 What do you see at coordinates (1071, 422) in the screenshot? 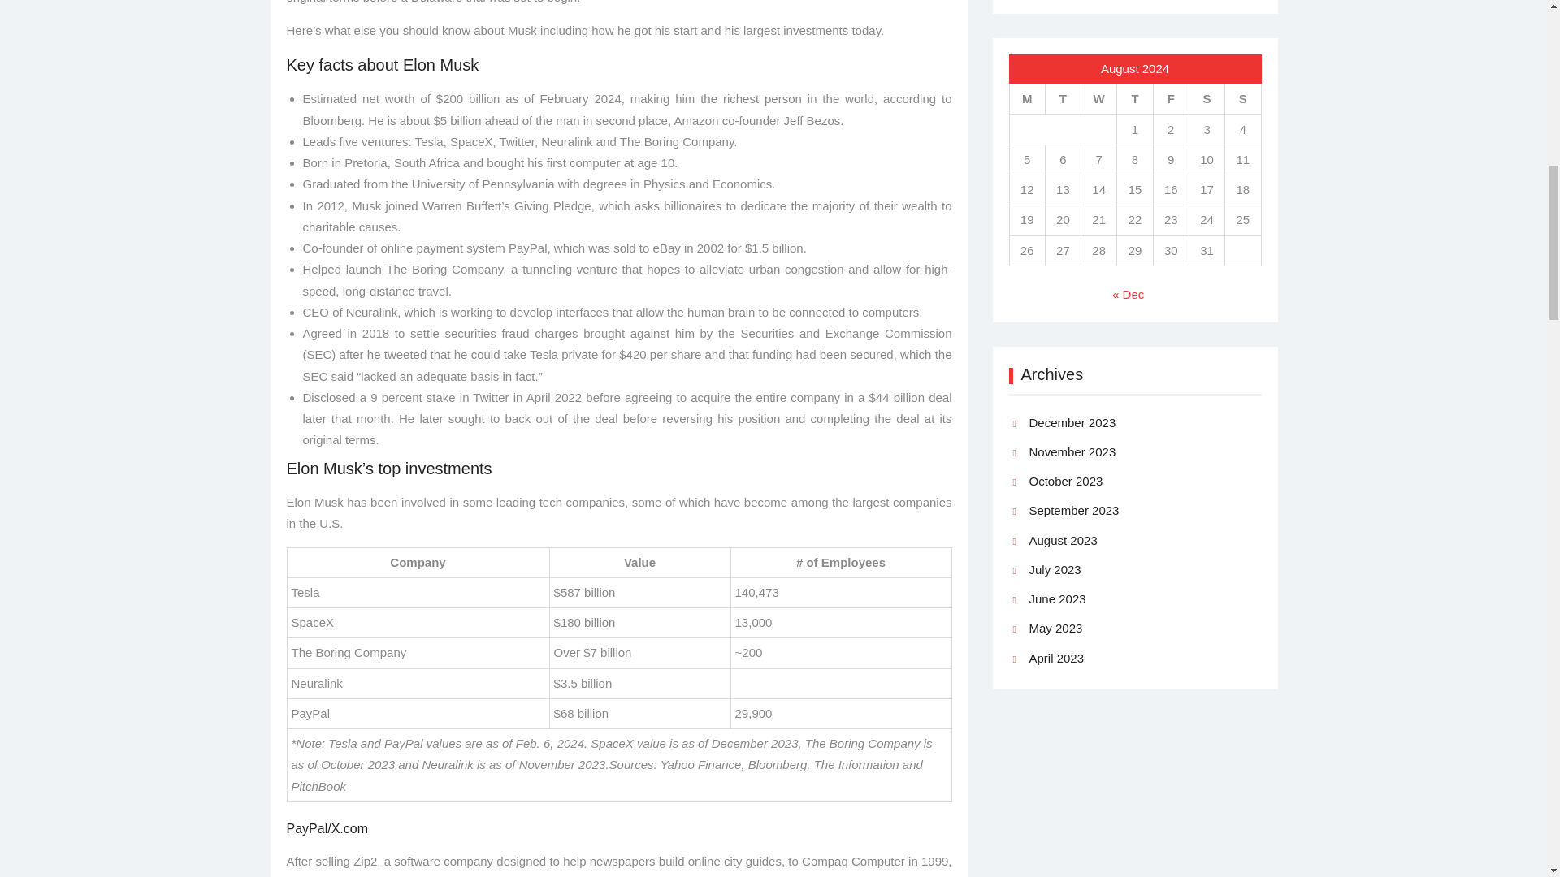
I see `December 2023` at bounding box center [1071, 422].